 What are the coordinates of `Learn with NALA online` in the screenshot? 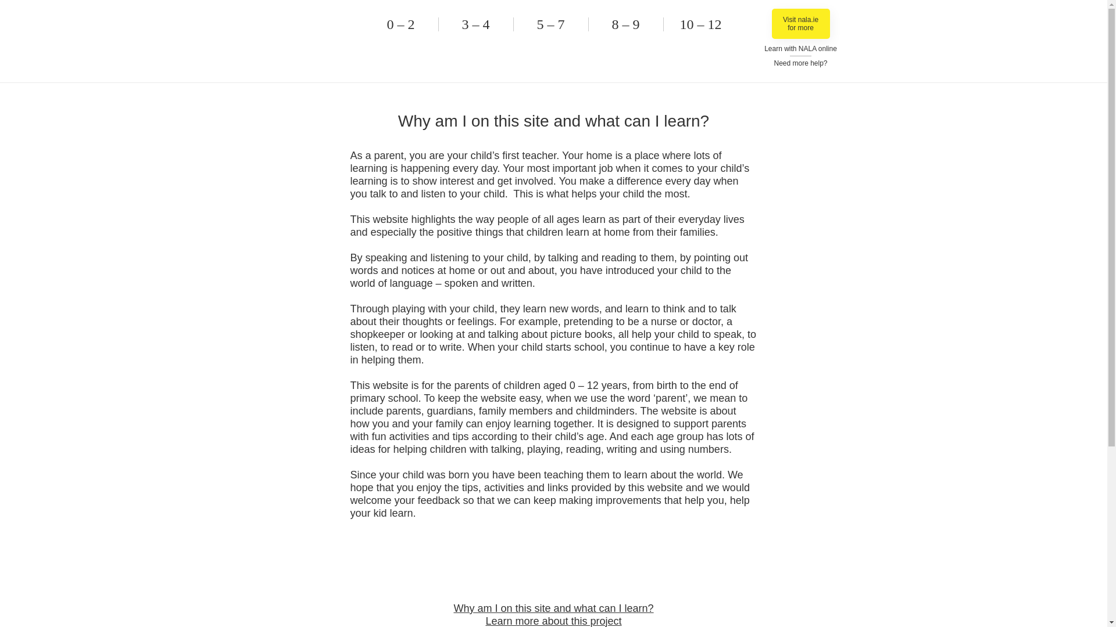 It's located at (801, 48).